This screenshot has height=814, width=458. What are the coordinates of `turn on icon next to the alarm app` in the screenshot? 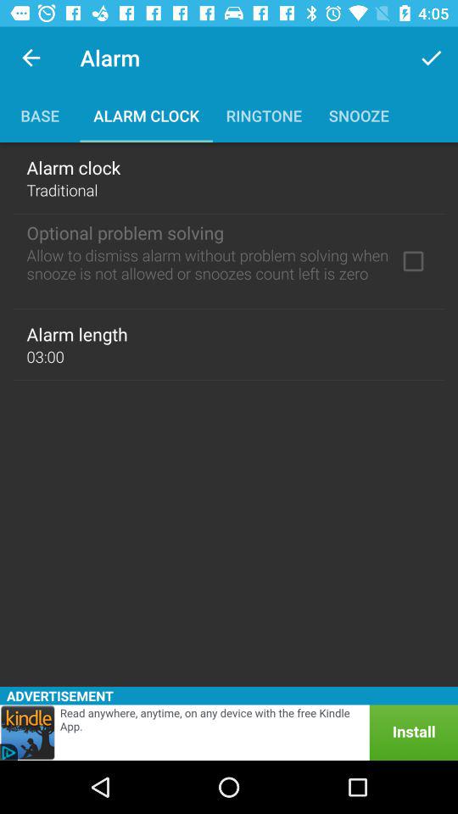 It's located at (431, 58).